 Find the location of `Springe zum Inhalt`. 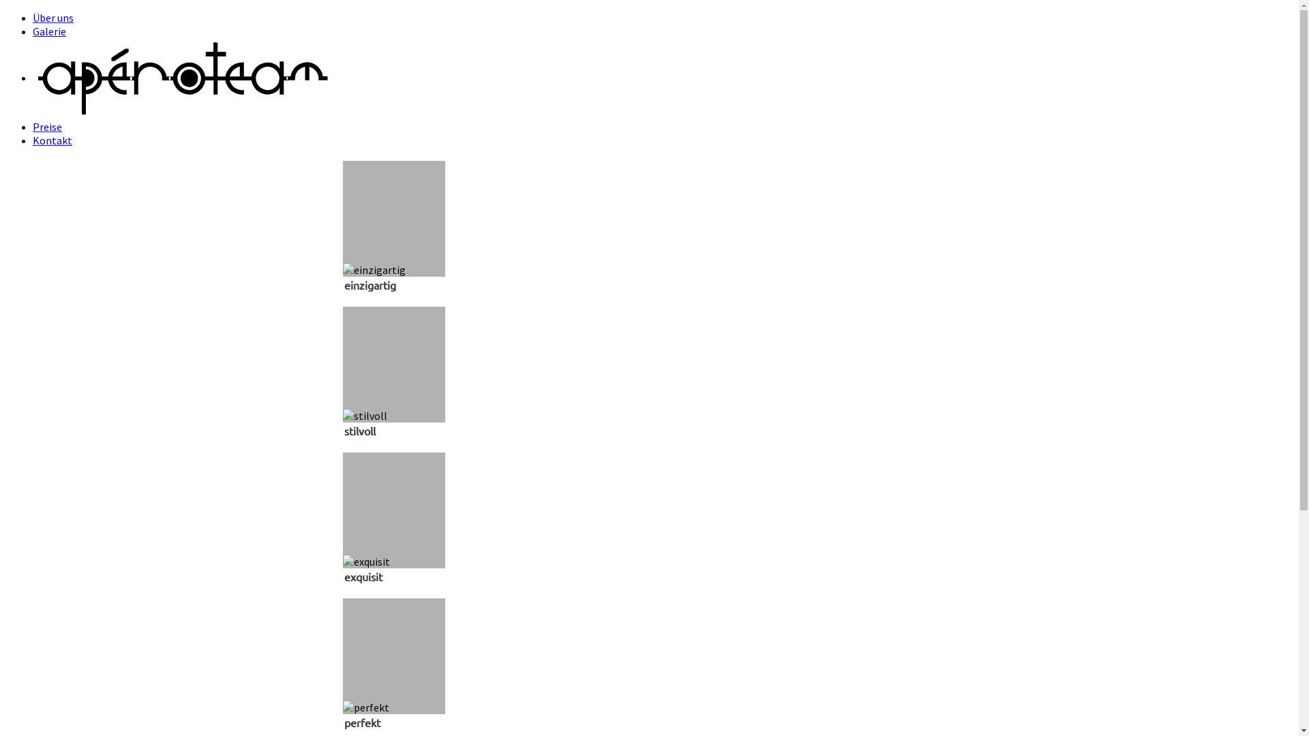

Springe zum Inhalt is located at coordinates (5, 11).